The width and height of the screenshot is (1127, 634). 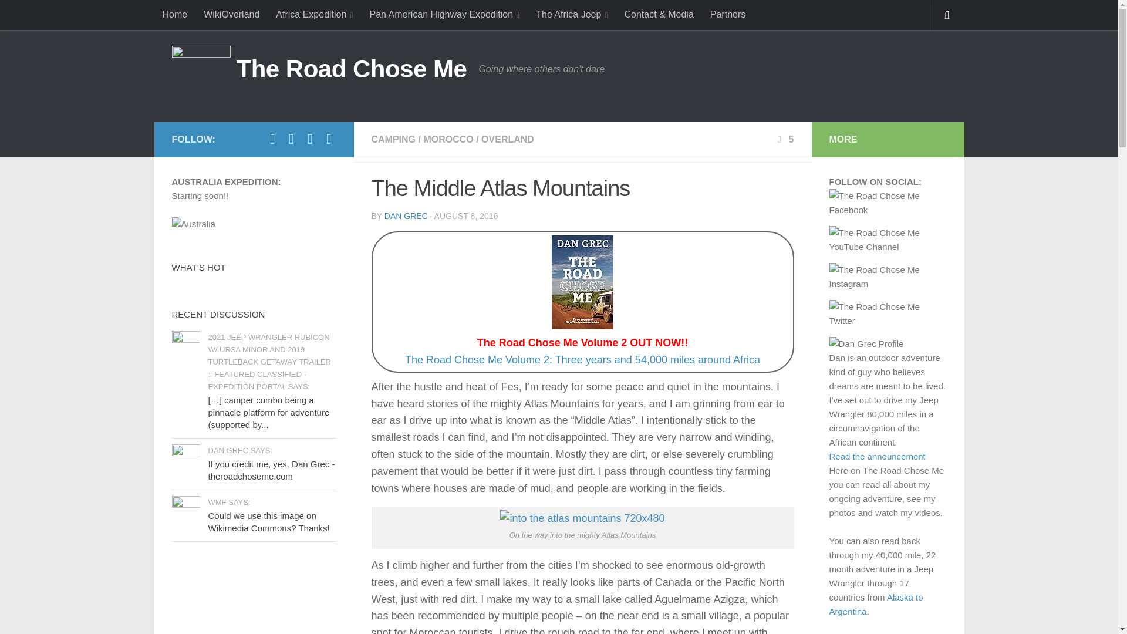 I want to click on On the way into the mighty Atlas Mountains, so click(x=582, y=518).